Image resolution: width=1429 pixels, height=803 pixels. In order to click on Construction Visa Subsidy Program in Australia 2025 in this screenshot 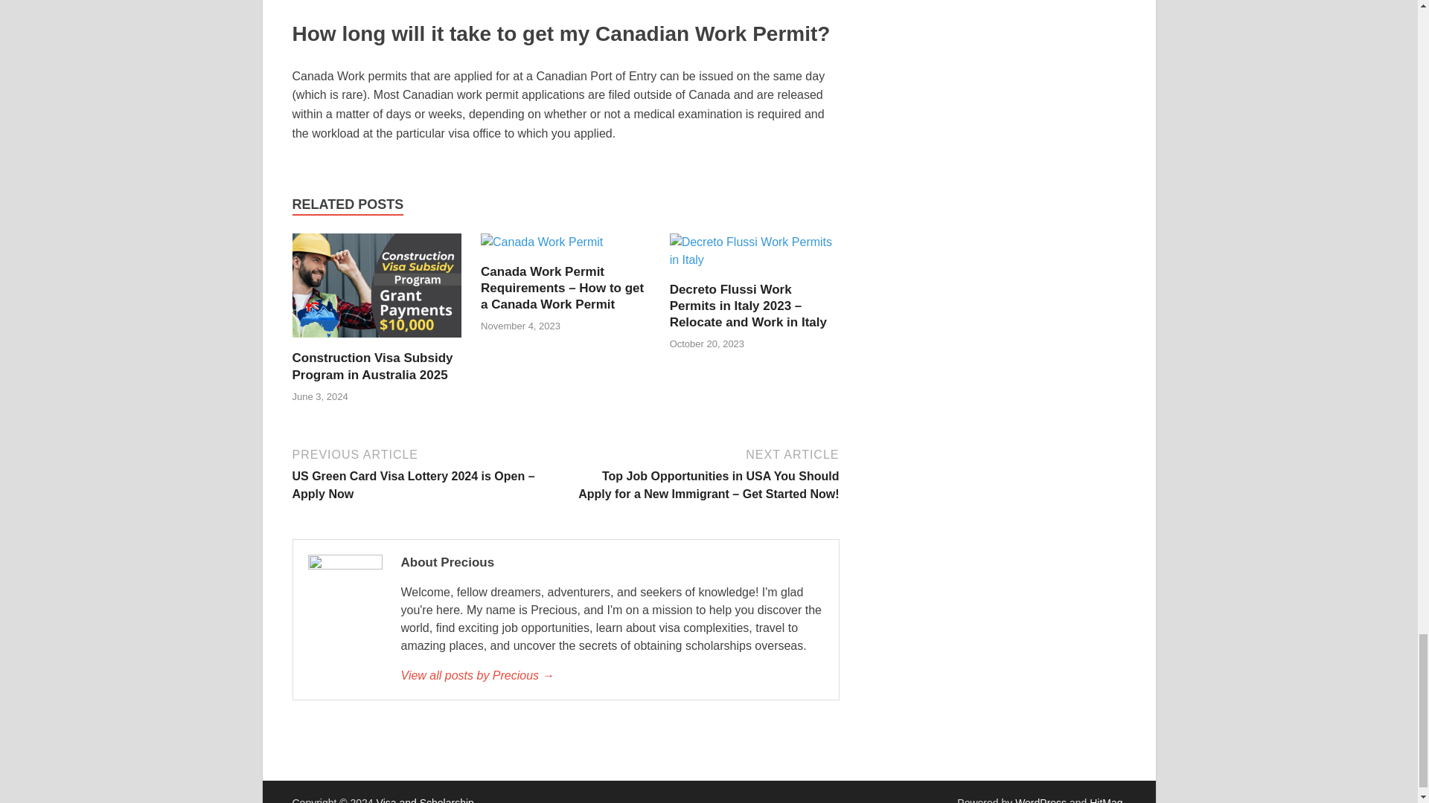, I will do `click(377, 291)`.